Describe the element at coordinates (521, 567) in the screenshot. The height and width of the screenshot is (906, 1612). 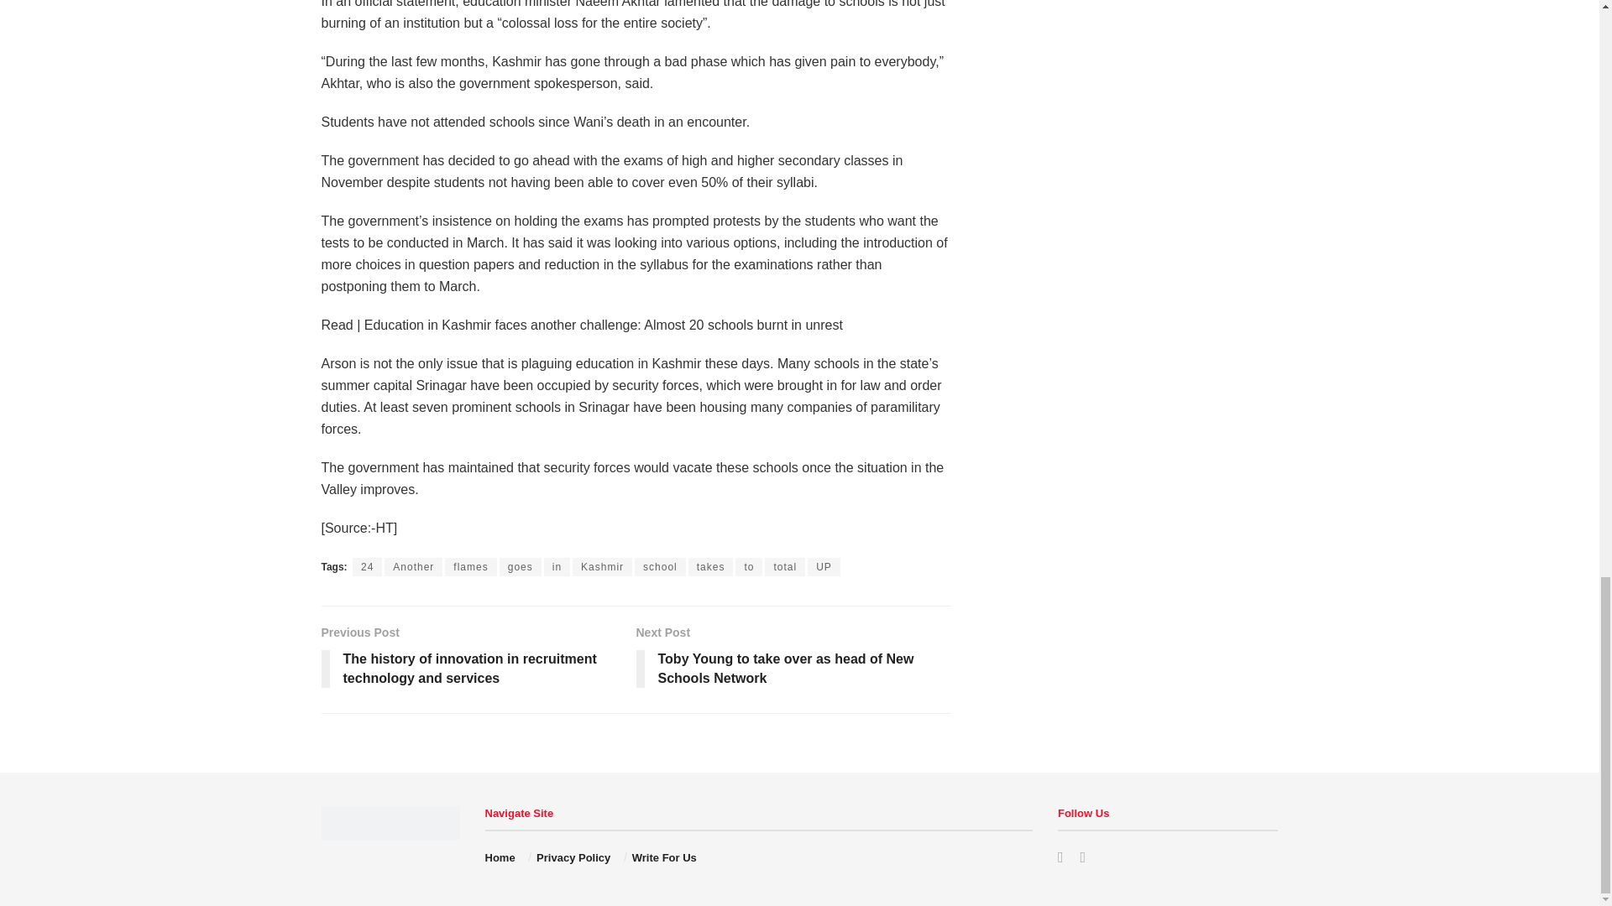
I see `goes` at that location.